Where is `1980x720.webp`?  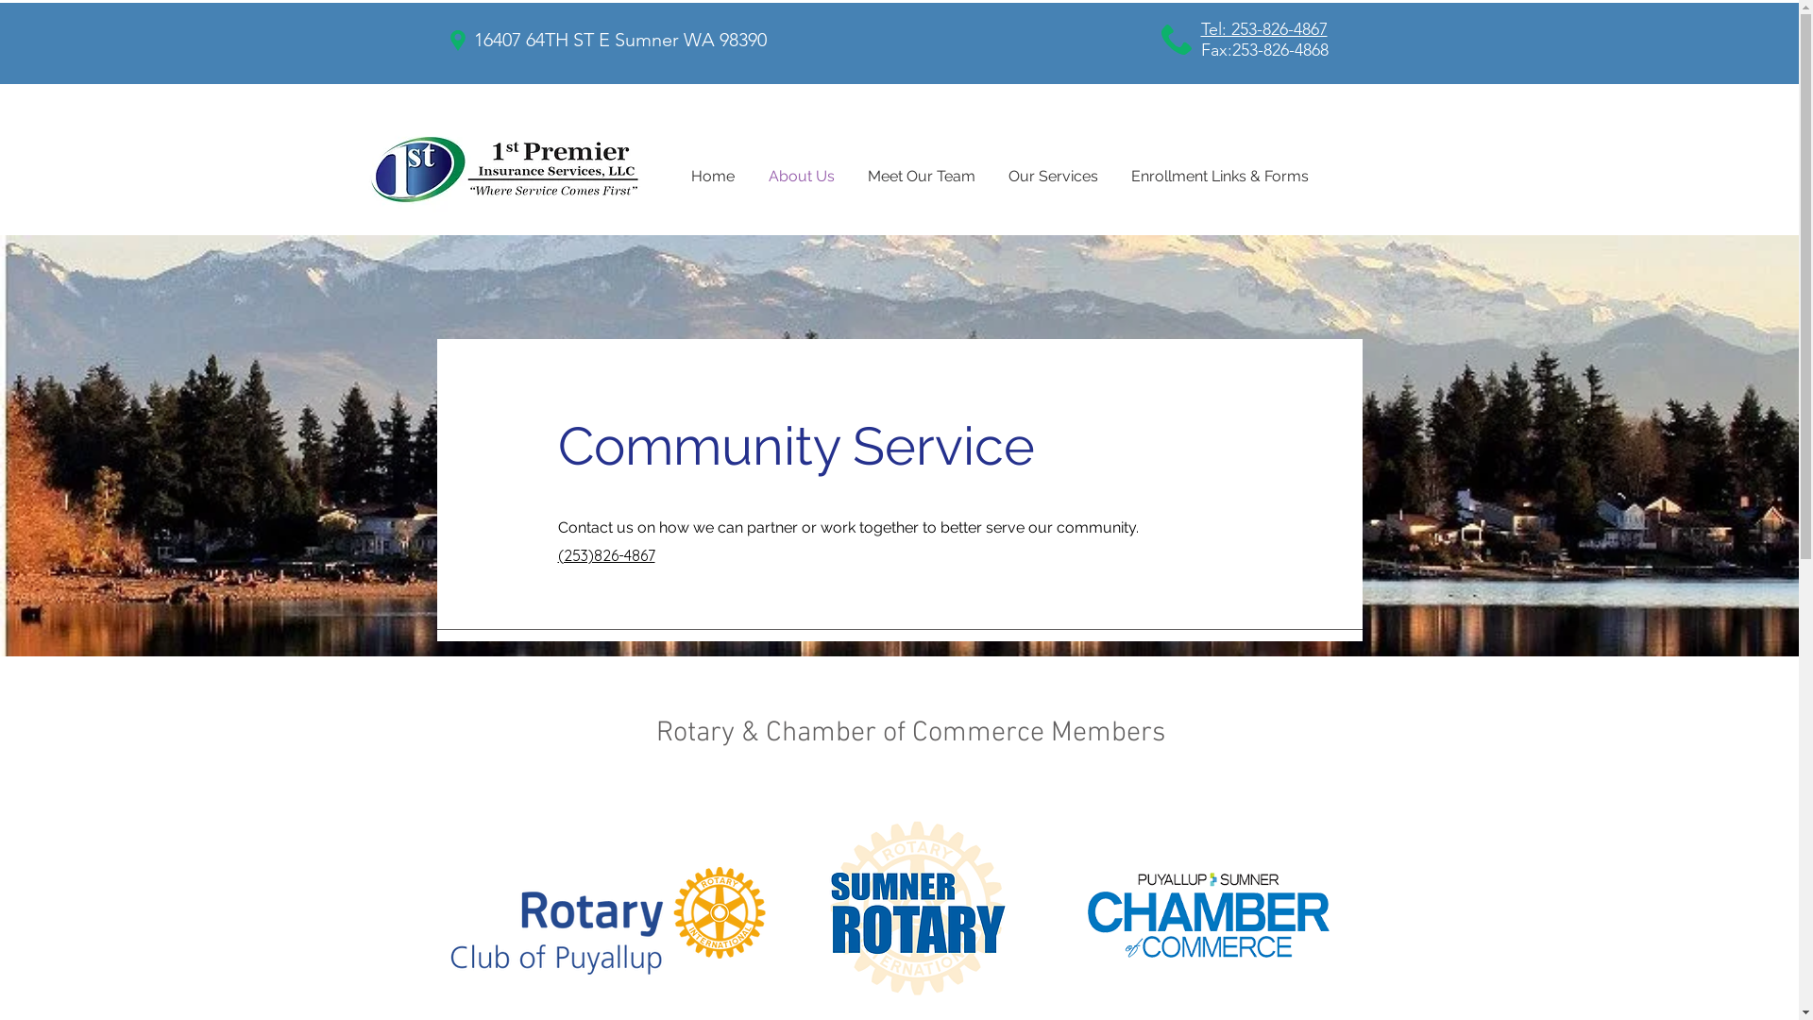
1980x720.webp is located at coordinates (608, 922).